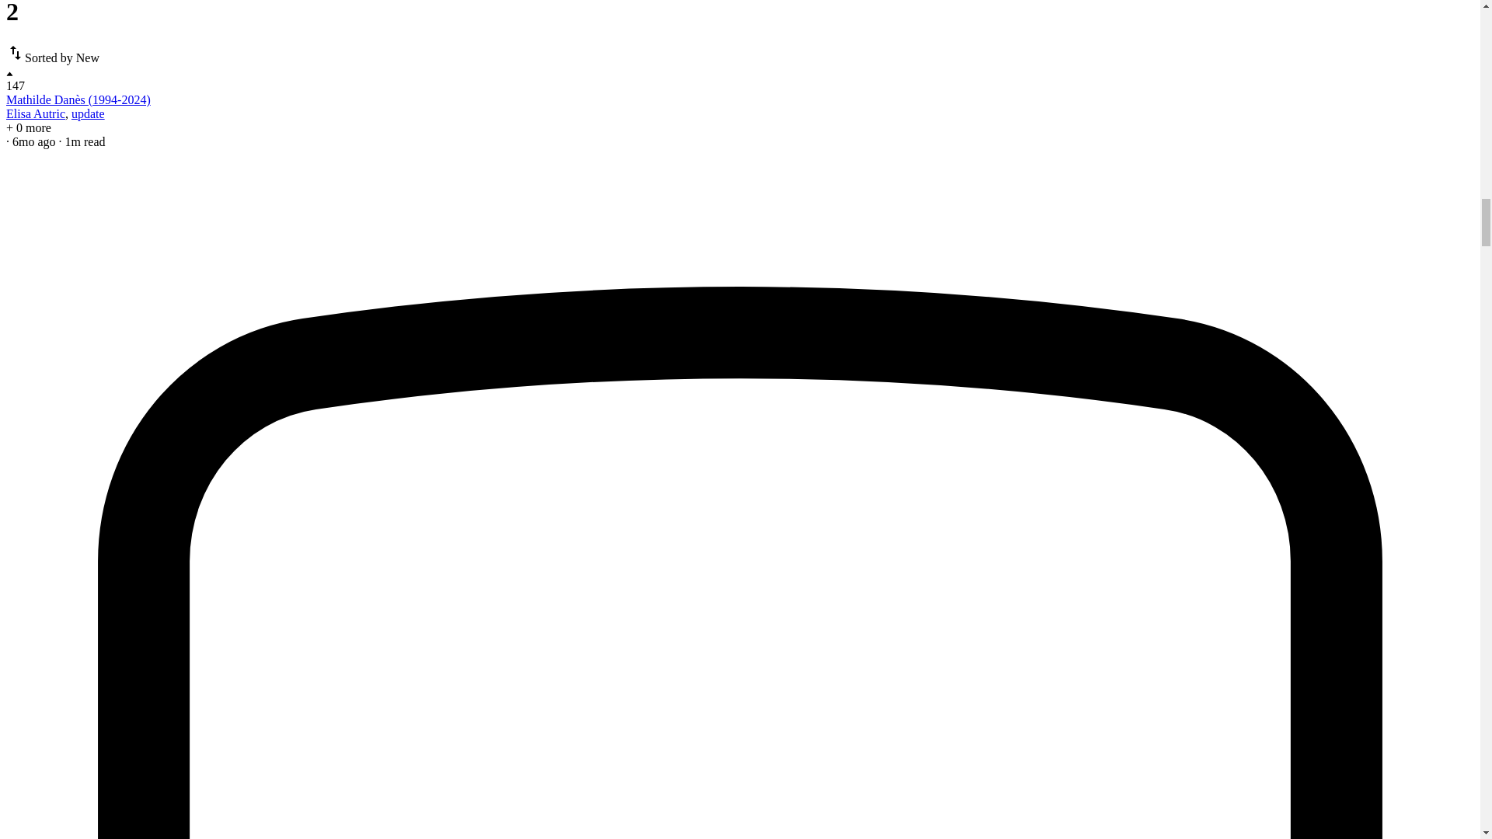 The height and width of the screenshot is (839, 1492). Describe the element at coordinates (88, 113) in the screenshot. I see `update` at that location.